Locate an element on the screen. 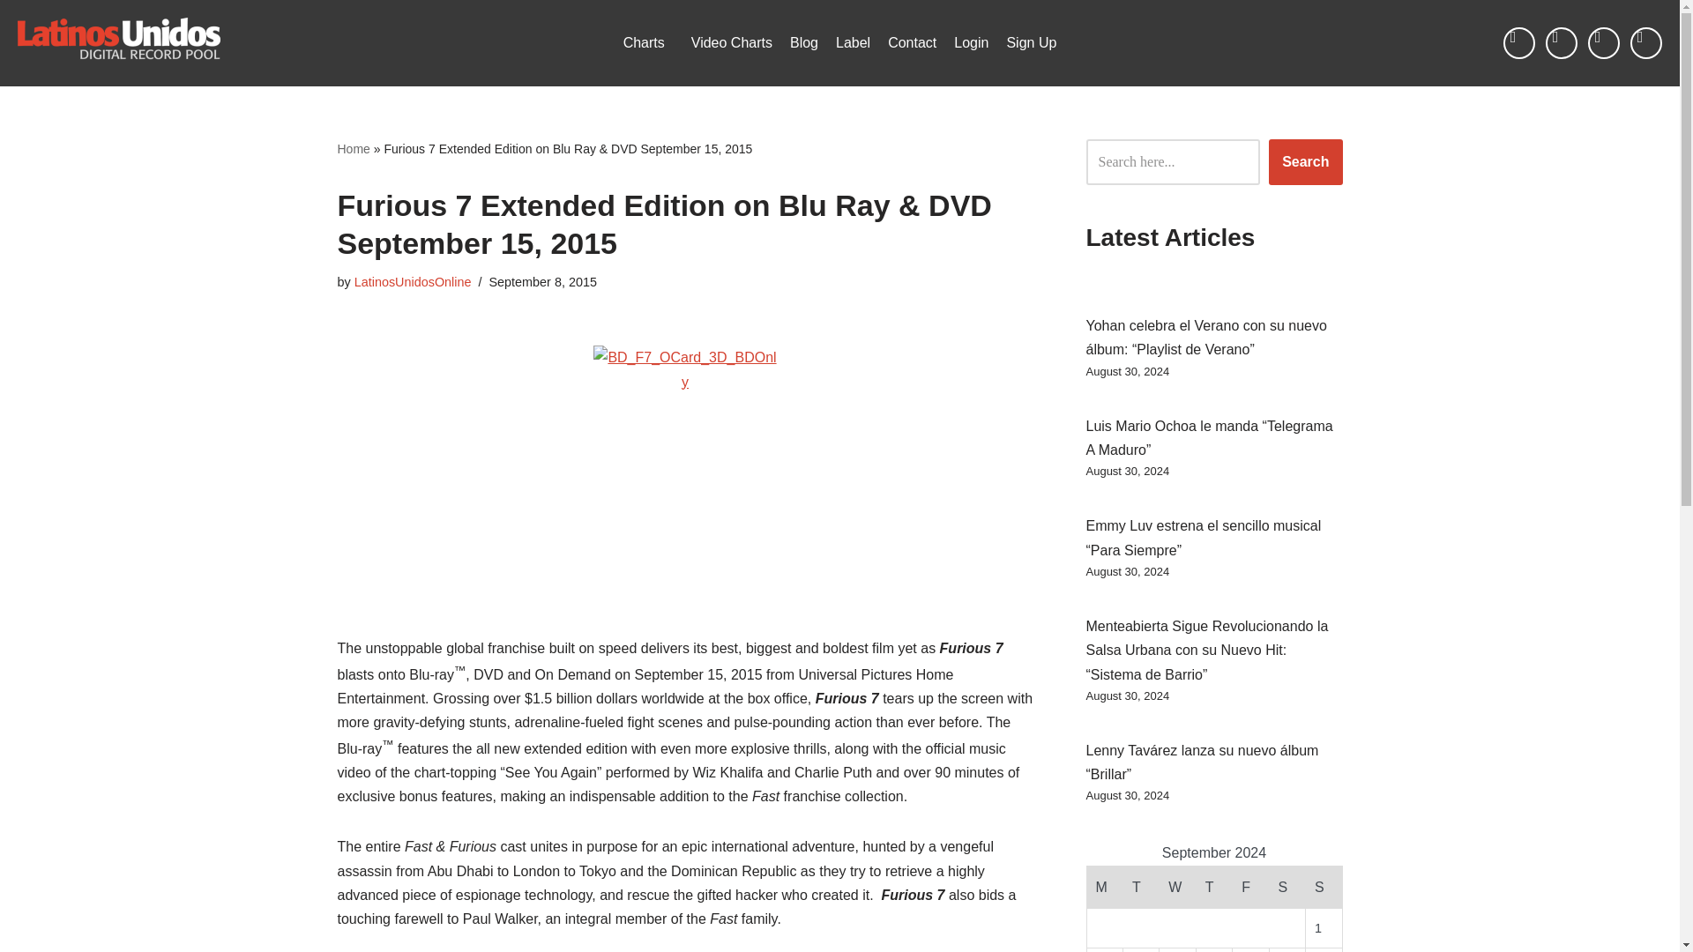 The image size is (1693, 952). Sign Up is located at coordinates (1030, 42).